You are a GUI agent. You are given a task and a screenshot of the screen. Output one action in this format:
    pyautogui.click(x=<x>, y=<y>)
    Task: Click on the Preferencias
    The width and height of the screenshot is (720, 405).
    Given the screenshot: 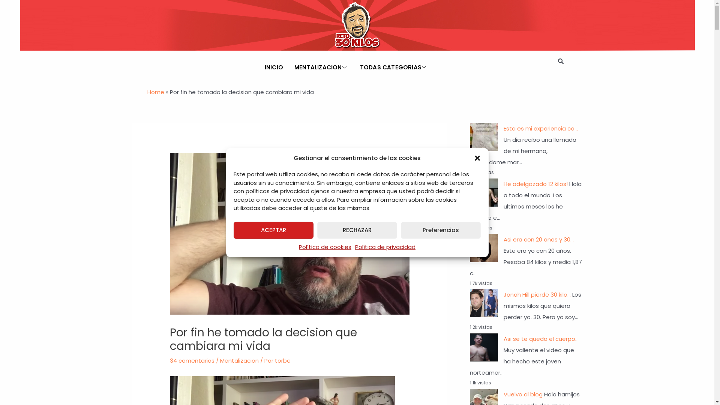 What is the action you would take?
    pyautogui.click(x=441, y=230)
    